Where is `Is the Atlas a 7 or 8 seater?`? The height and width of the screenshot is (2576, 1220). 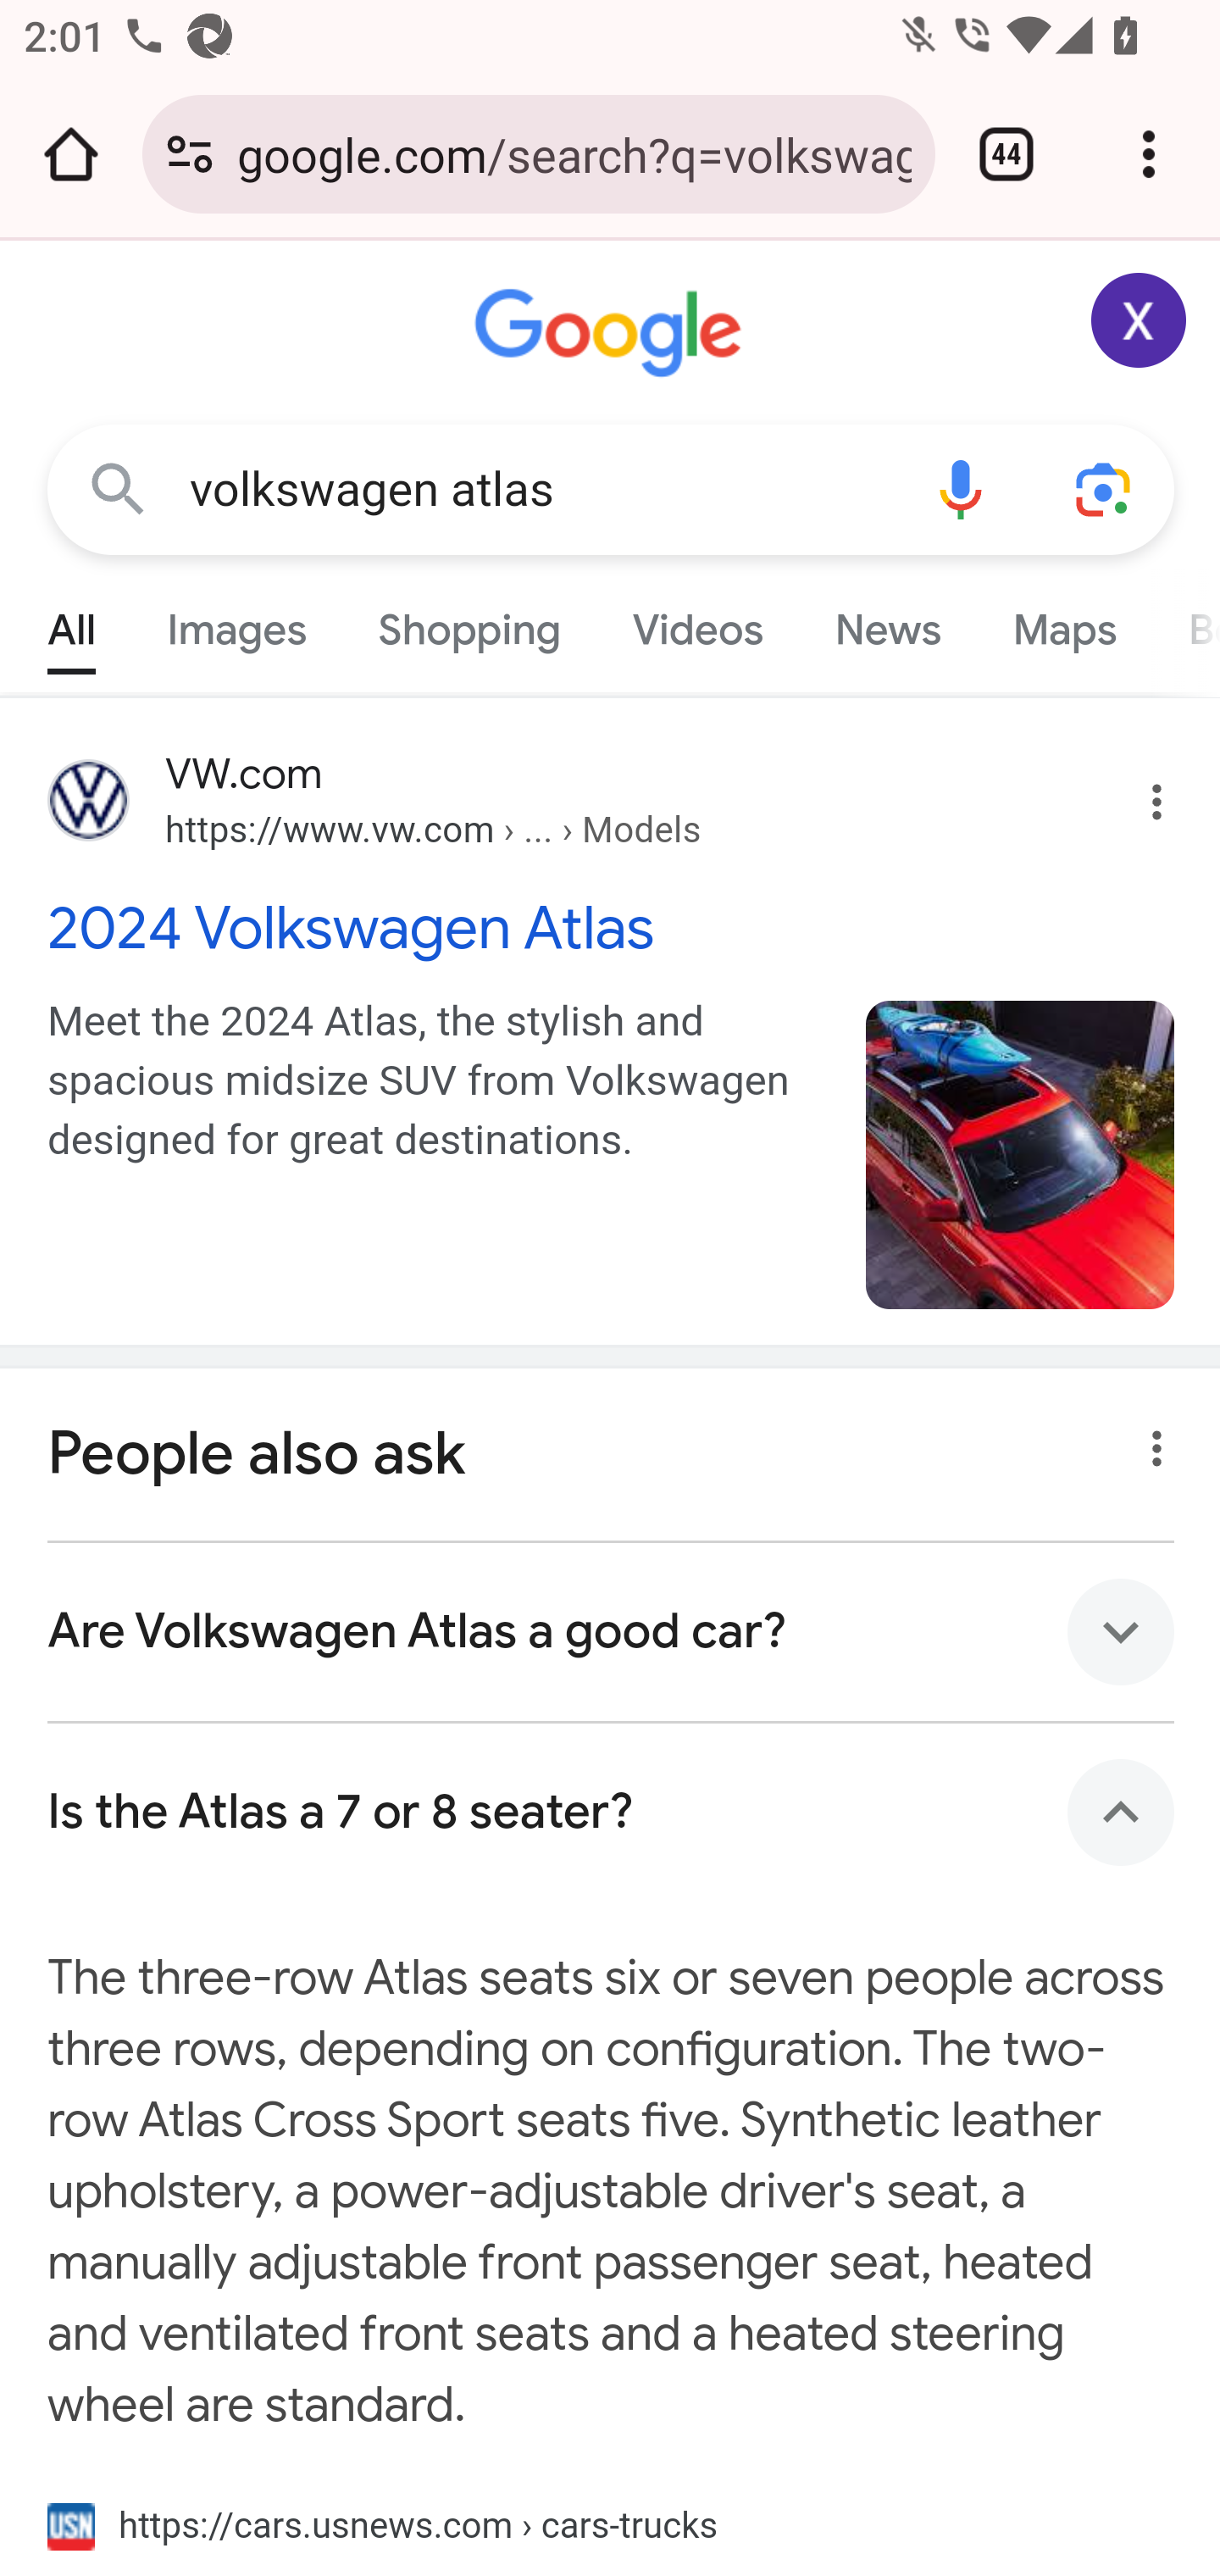
Is the Atlas a 7 or 8 seater? is located at coordinates (612, 1812).